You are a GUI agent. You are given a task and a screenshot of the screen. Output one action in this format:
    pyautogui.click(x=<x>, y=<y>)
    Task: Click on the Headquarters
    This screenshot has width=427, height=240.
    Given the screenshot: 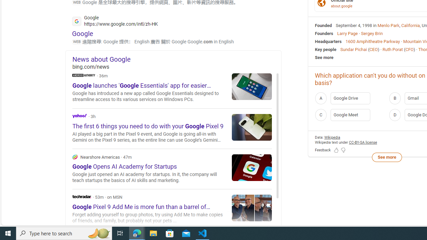 What is the action you would take?
    pyautogui.click(x=328, y=41)
    